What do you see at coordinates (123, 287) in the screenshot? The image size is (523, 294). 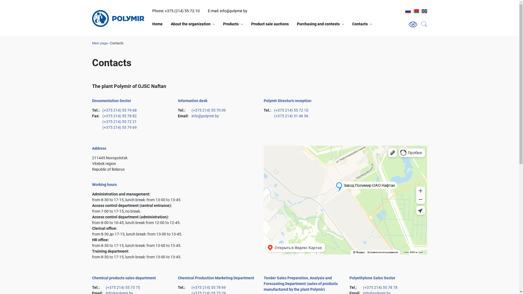 I see `(+375 214) 55 73 75` at bounding box center [123, 287].